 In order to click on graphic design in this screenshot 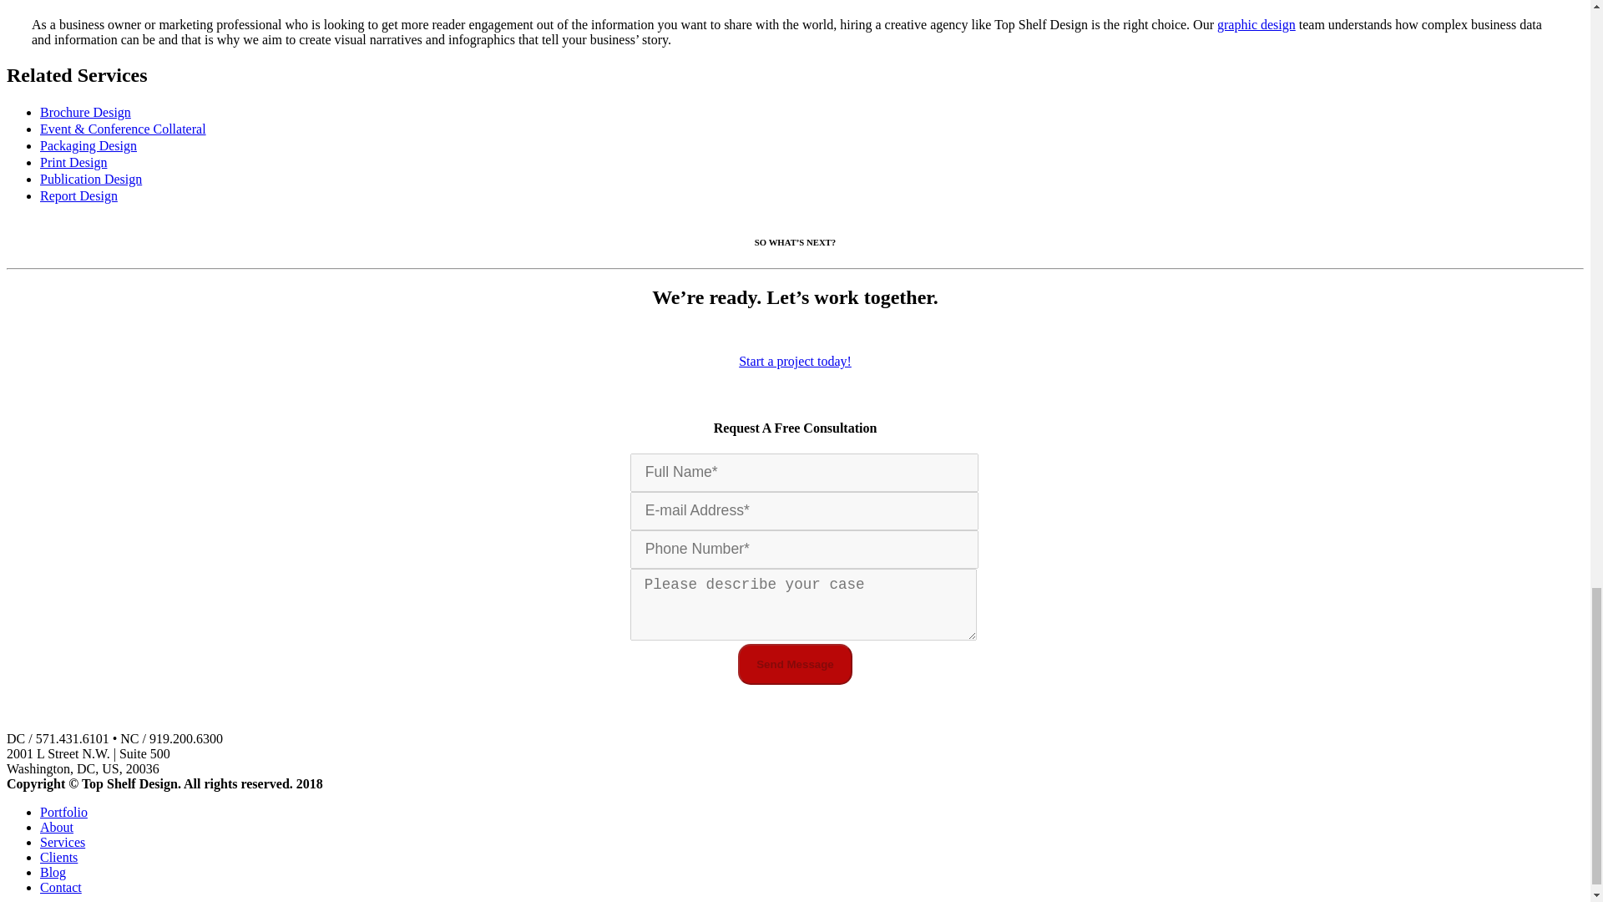, I will do `click(1256, 23)`.